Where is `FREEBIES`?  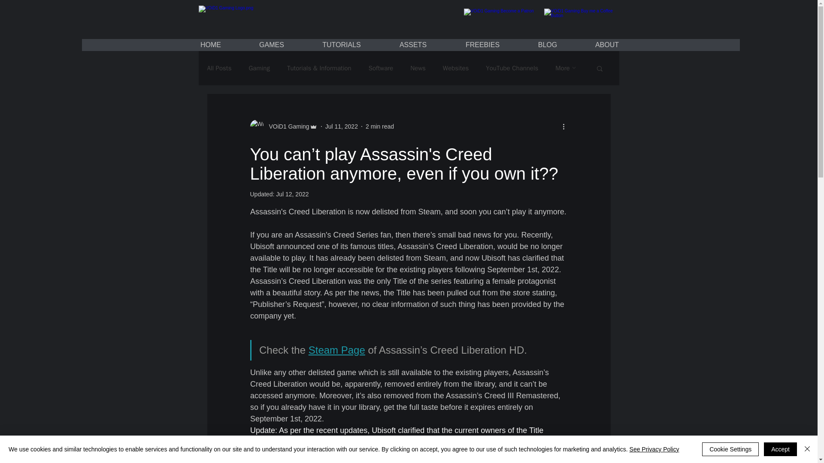 FREEBIES is located at coordinates (482, 45).